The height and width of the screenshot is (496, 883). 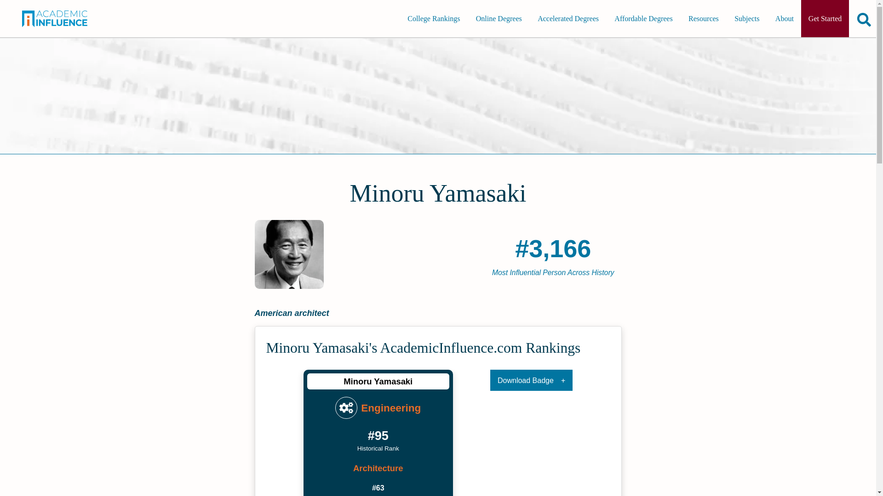 What do you see at coordinates (568, 18) in the screenshot?
I see `Accelerated Degrees` at bounding box center [568, 18].